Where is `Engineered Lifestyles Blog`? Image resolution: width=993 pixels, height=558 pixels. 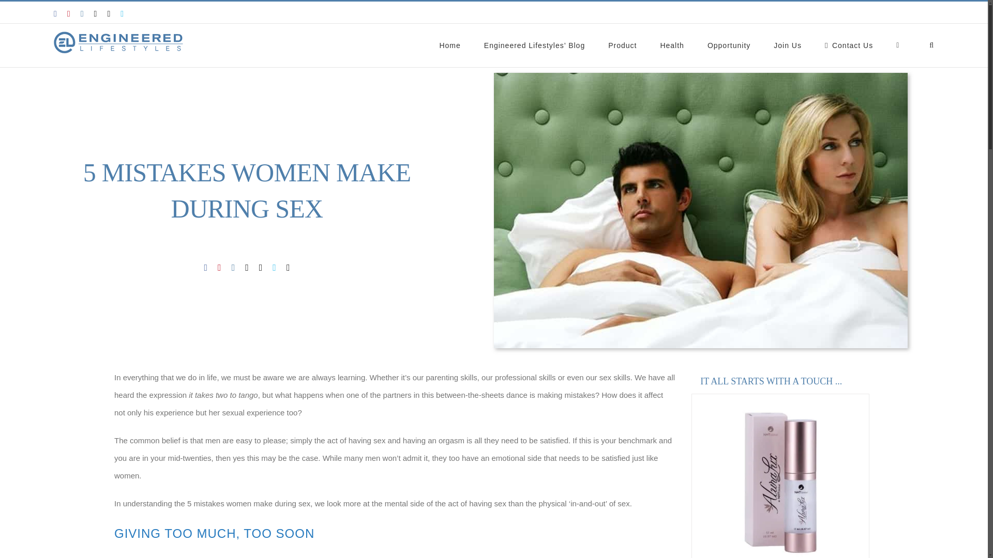
Engineered Lifestyles Blog is located at coordinates (534, 45).